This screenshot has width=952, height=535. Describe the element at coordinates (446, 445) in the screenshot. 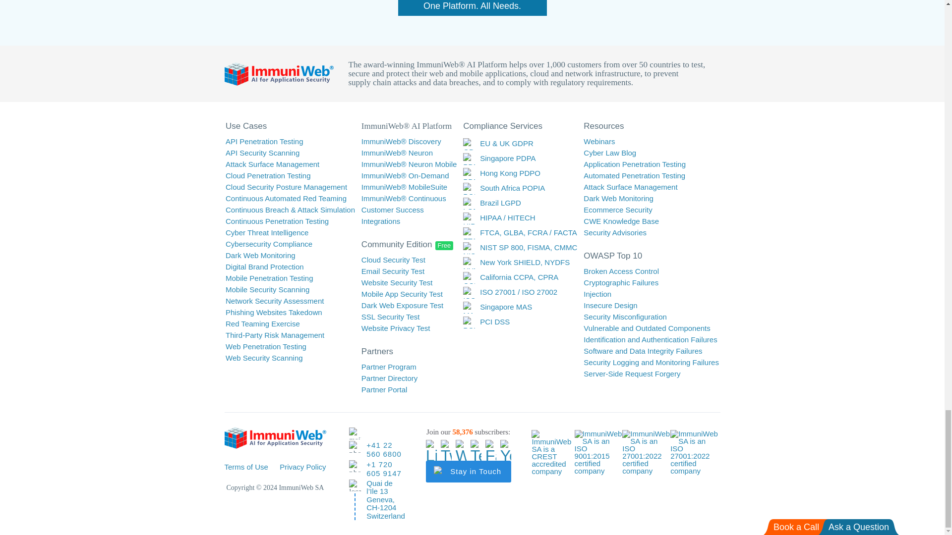

I see `ImmuniWeb on Twitter` at that location.